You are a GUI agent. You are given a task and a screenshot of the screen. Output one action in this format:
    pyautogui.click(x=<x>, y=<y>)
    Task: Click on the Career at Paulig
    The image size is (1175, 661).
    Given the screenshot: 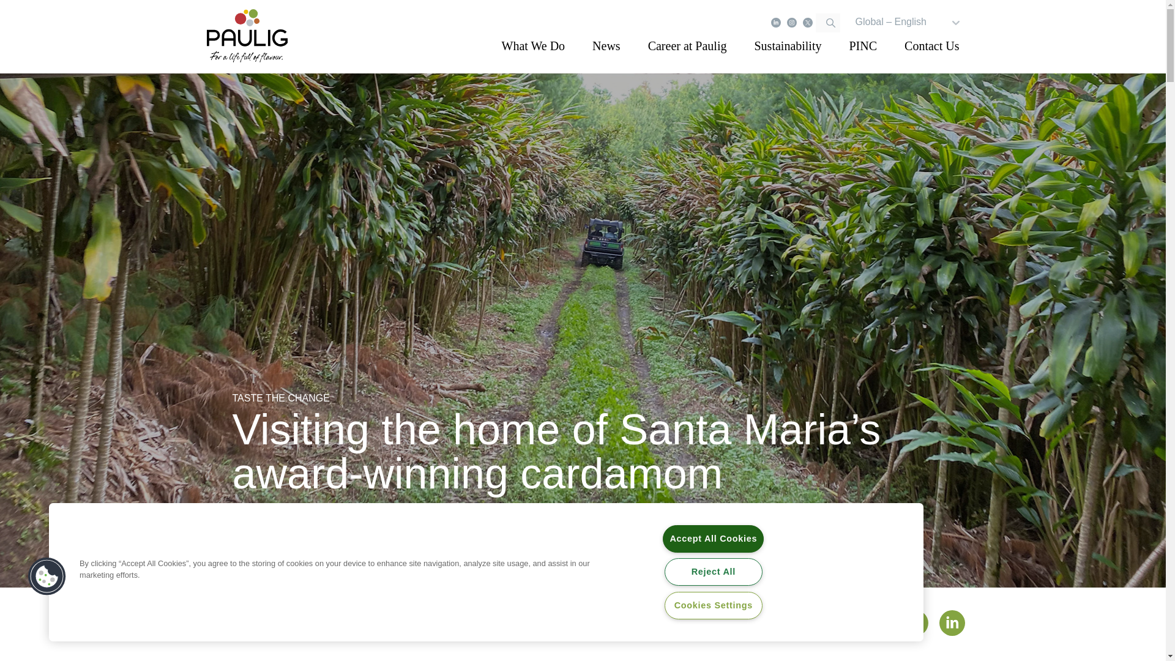 What is the action you would take?
    pyautogui.click(x=688, y=45)
    